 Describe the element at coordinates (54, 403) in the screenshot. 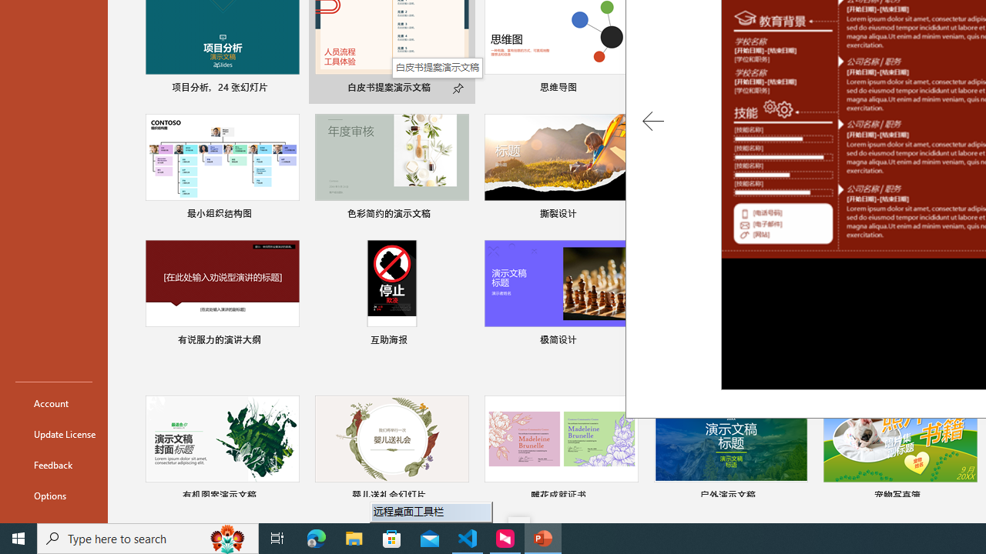

I see `Account` at that location.